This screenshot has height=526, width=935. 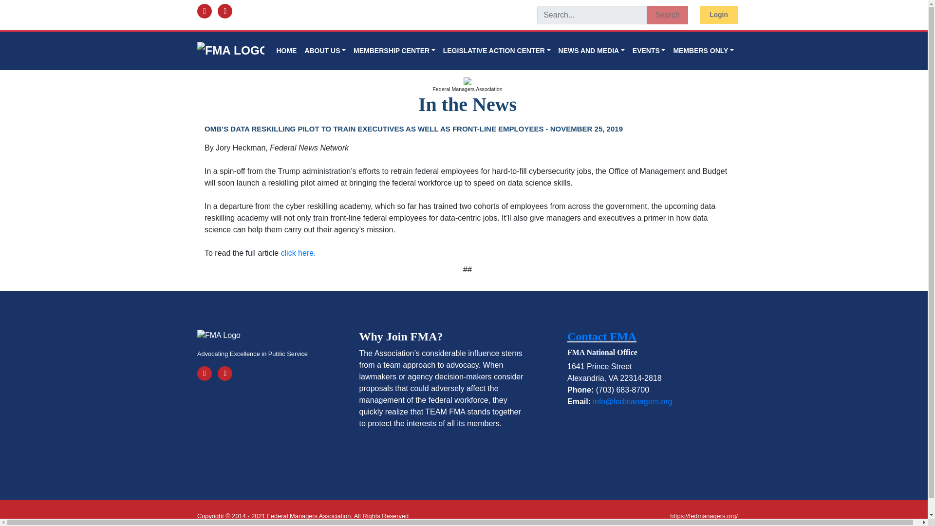 What do you see at coordinates (667, 15) in the screenshot?
I see `Search` at bounding box center [667, 15].